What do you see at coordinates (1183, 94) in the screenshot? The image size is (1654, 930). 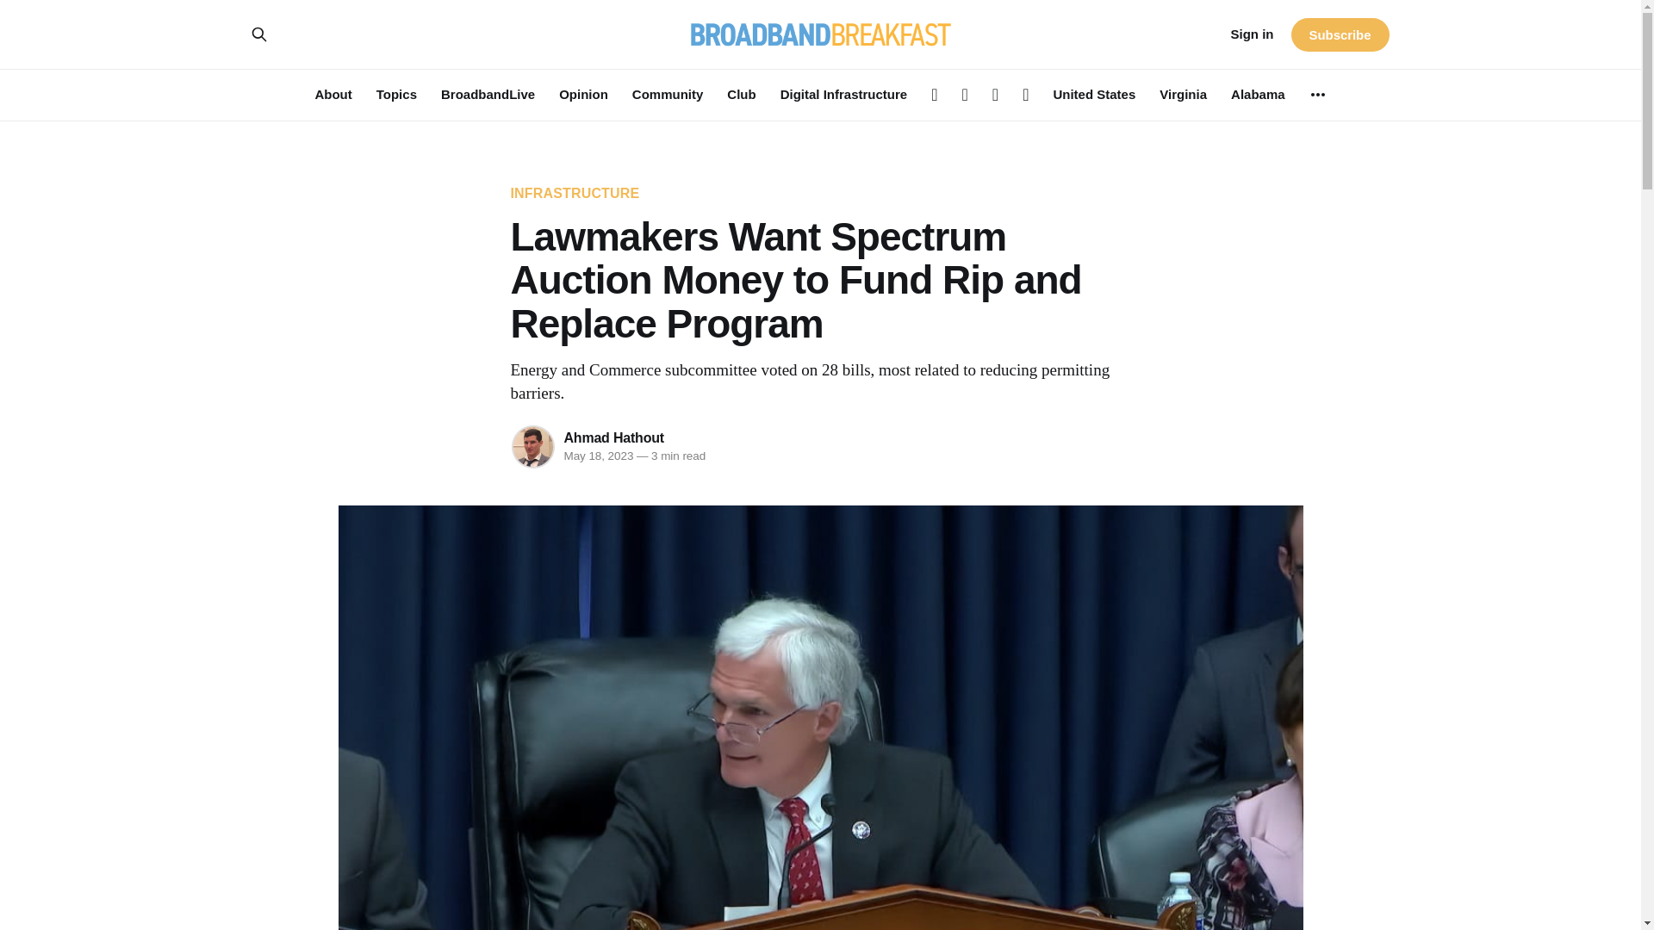 I see `Virginia` at bounding box center [1183, 94].